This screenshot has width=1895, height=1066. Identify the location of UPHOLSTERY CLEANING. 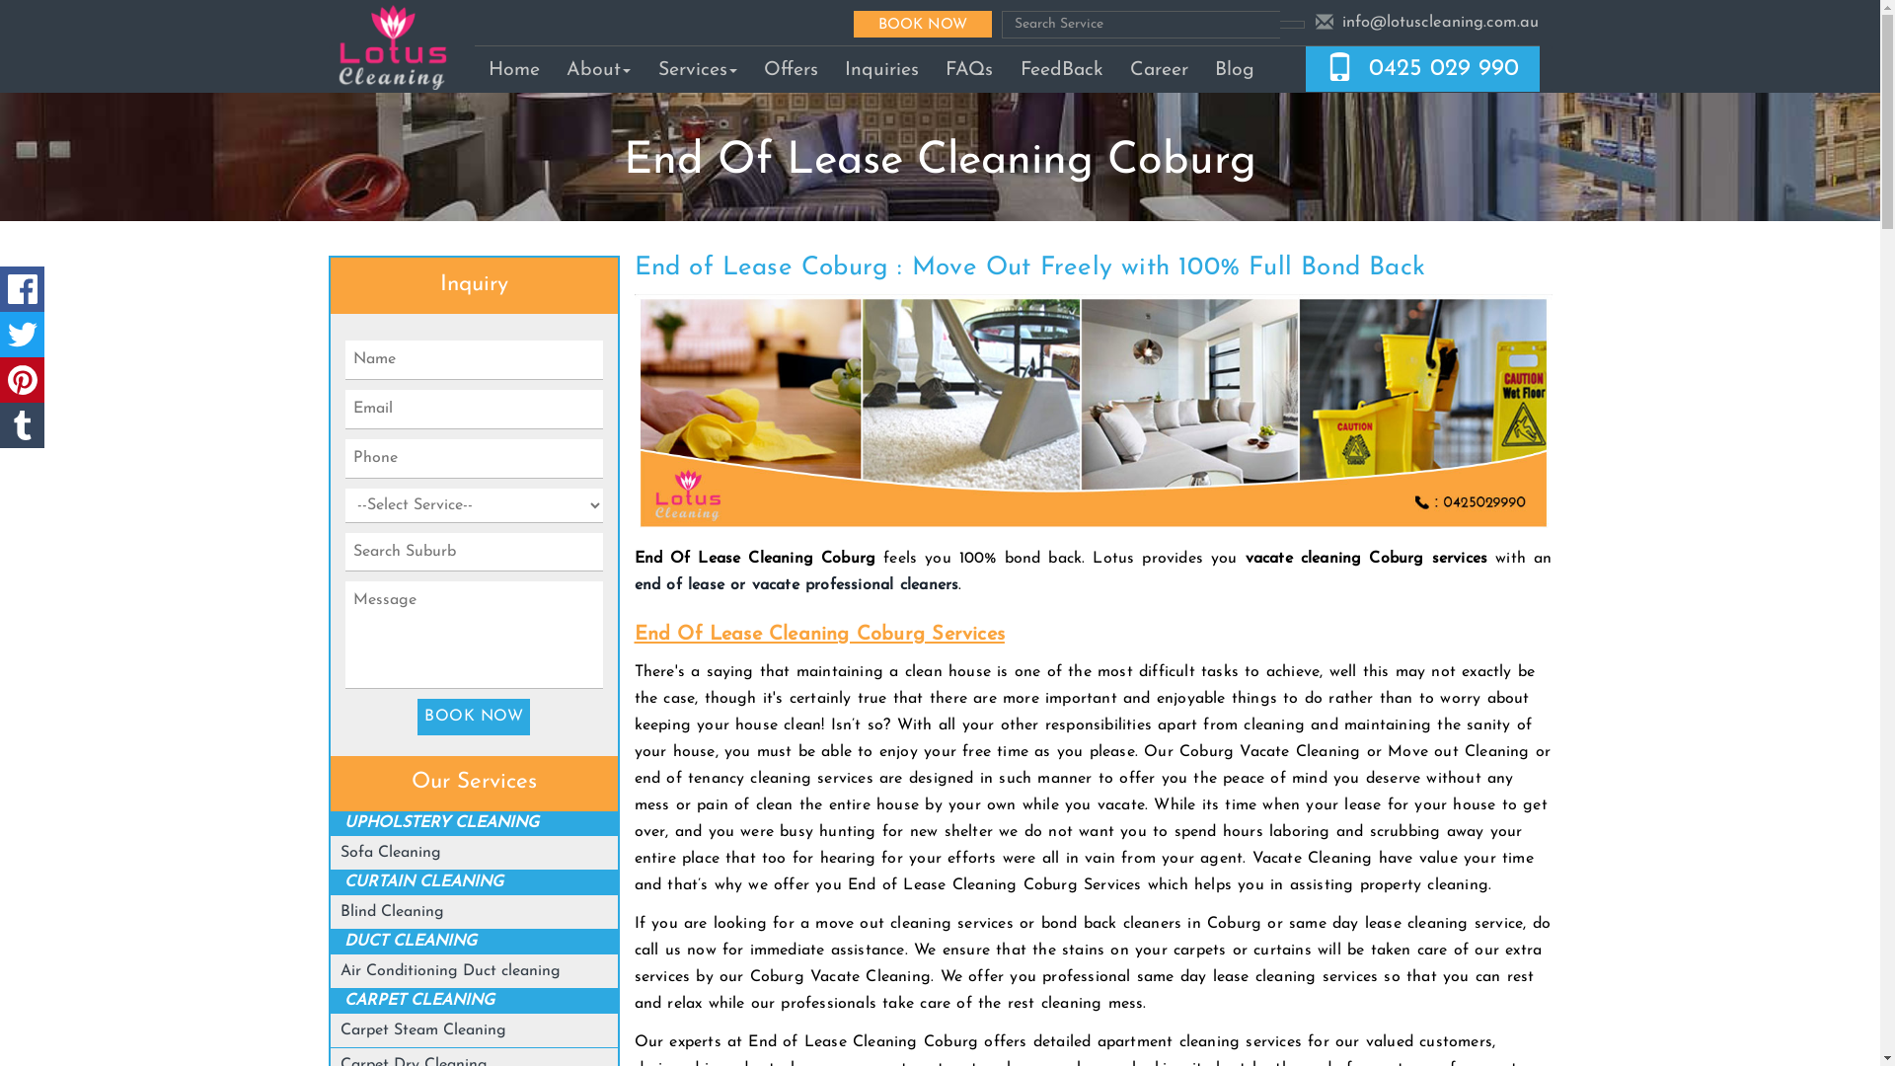
(442, 823).